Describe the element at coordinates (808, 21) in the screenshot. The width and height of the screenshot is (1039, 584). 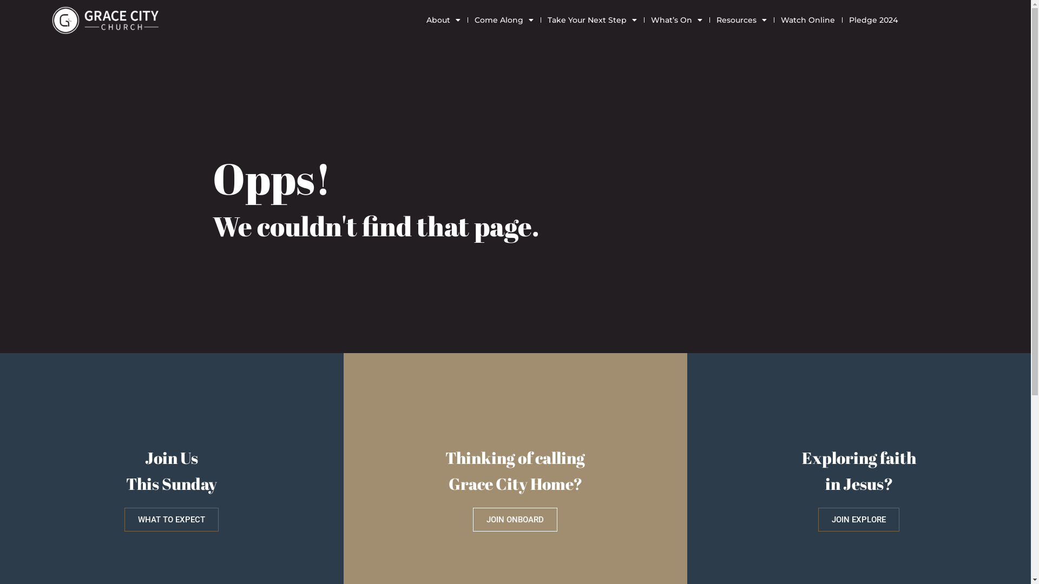
I see `Watch Online` at that location.